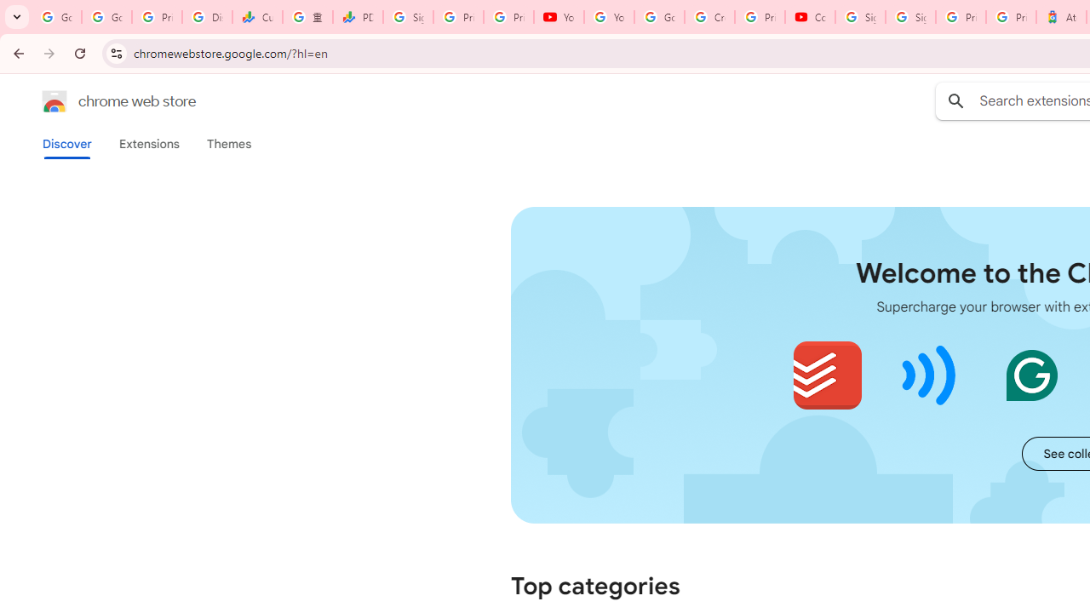 This screenshot has width=1090, height=613. I want to click on Volume Master, so click(930, 375).